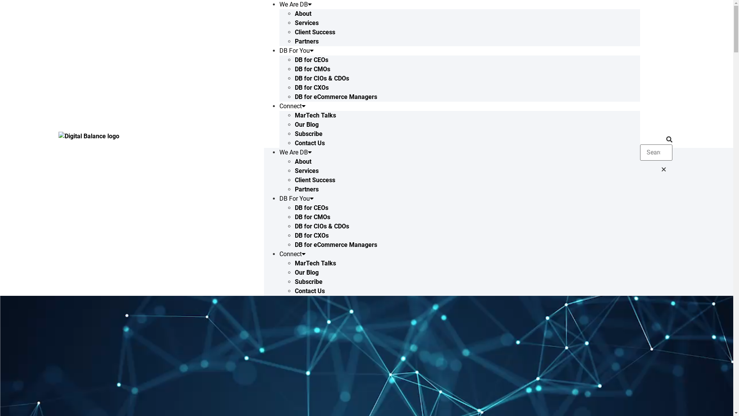 Image resolution: width=739 pixels, height=416 pixels. I want to click on DB for CMOs, so click(313, 217).